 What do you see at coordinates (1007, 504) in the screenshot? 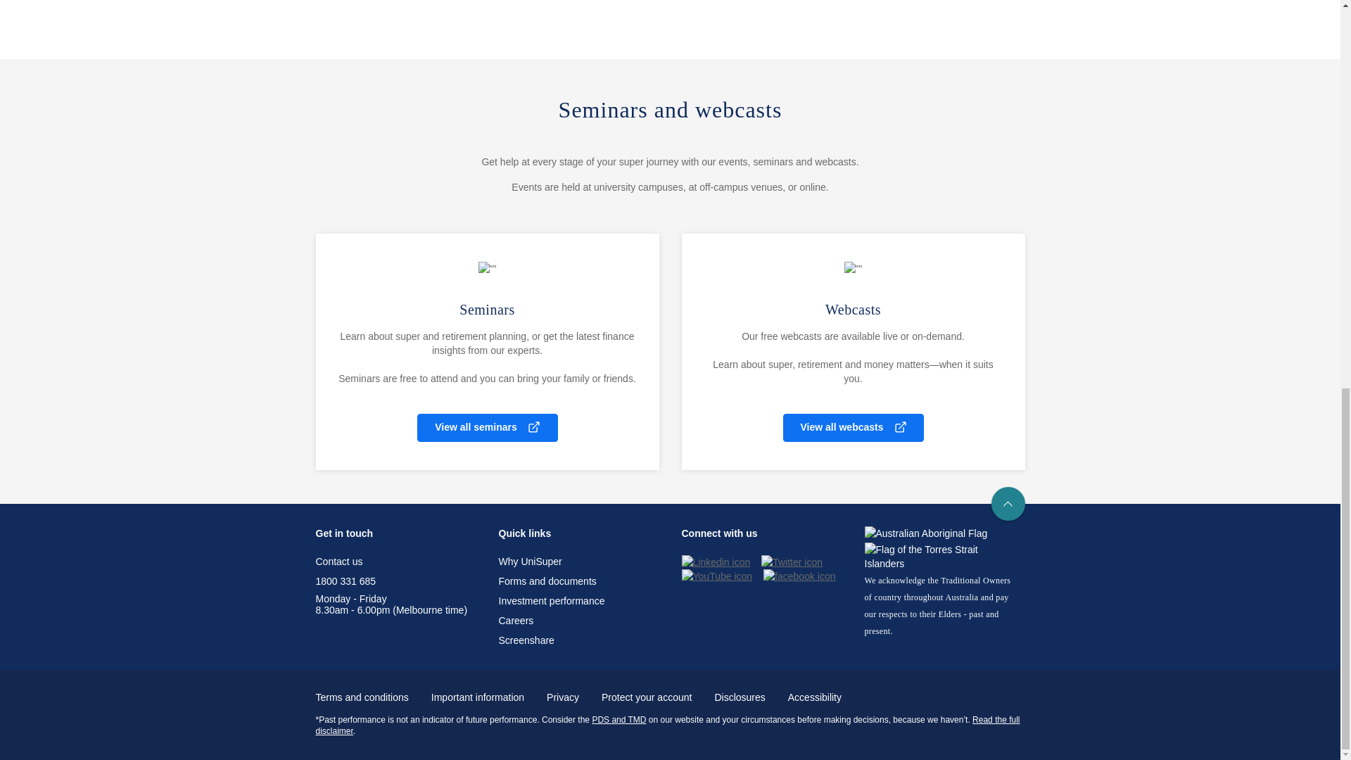
I see `Scroll to top` at bounding box center [1007, 504].